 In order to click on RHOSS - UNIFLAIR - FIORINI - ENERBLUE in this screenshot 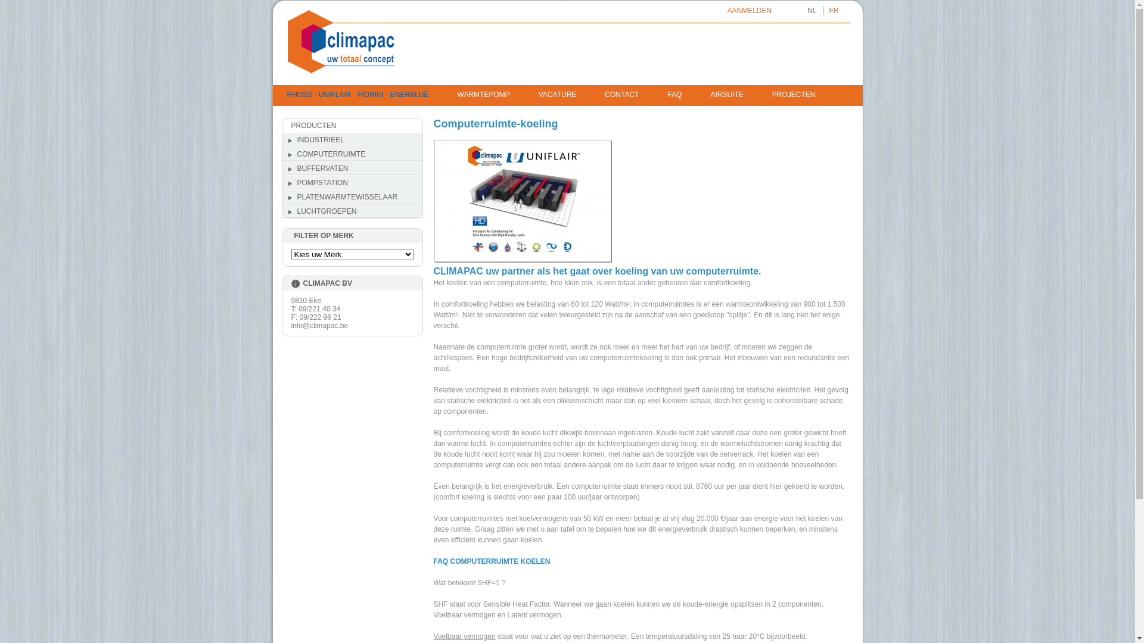, I will do `click(358, 95)`.